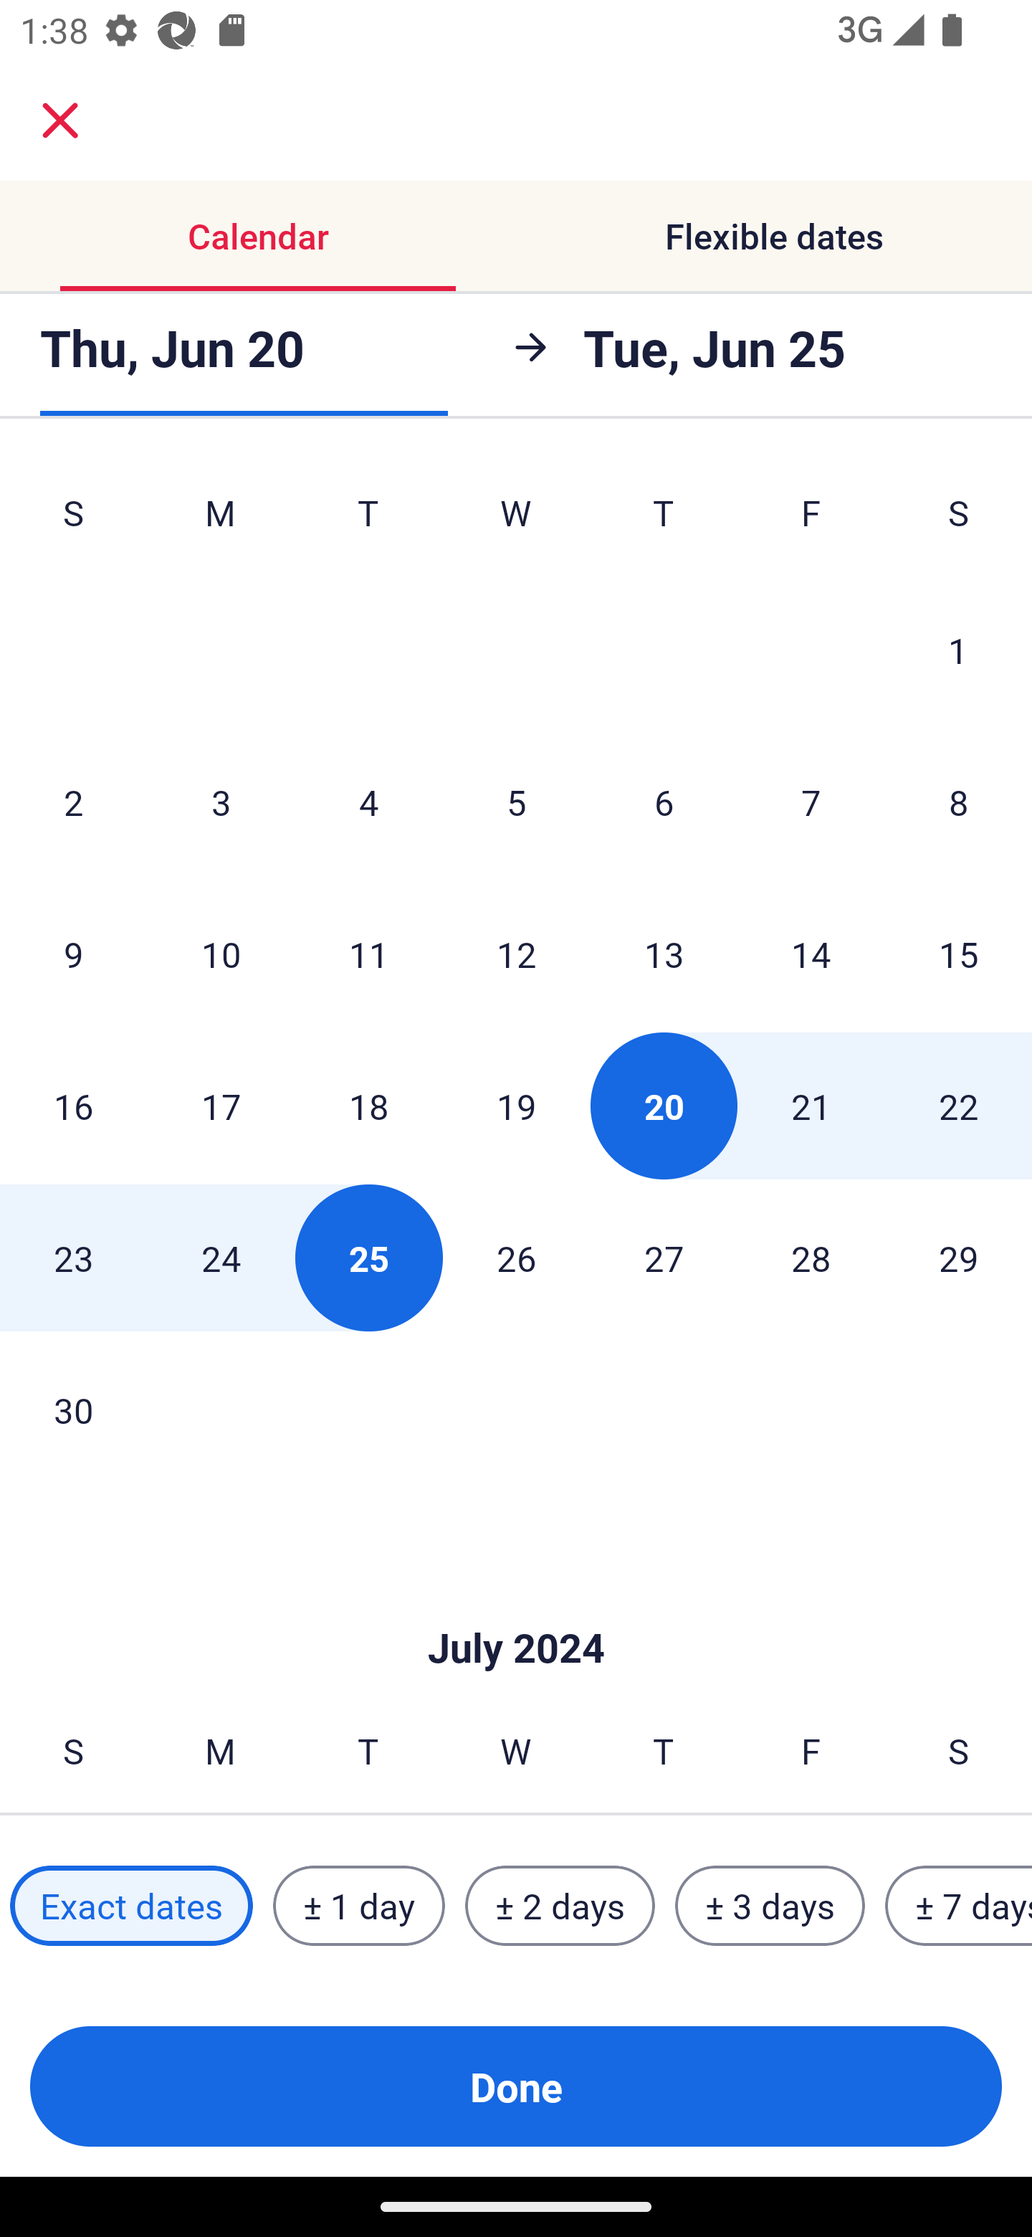 The image size is (1032, 2237). I want to click on Flexible dates, so click(774, 235).